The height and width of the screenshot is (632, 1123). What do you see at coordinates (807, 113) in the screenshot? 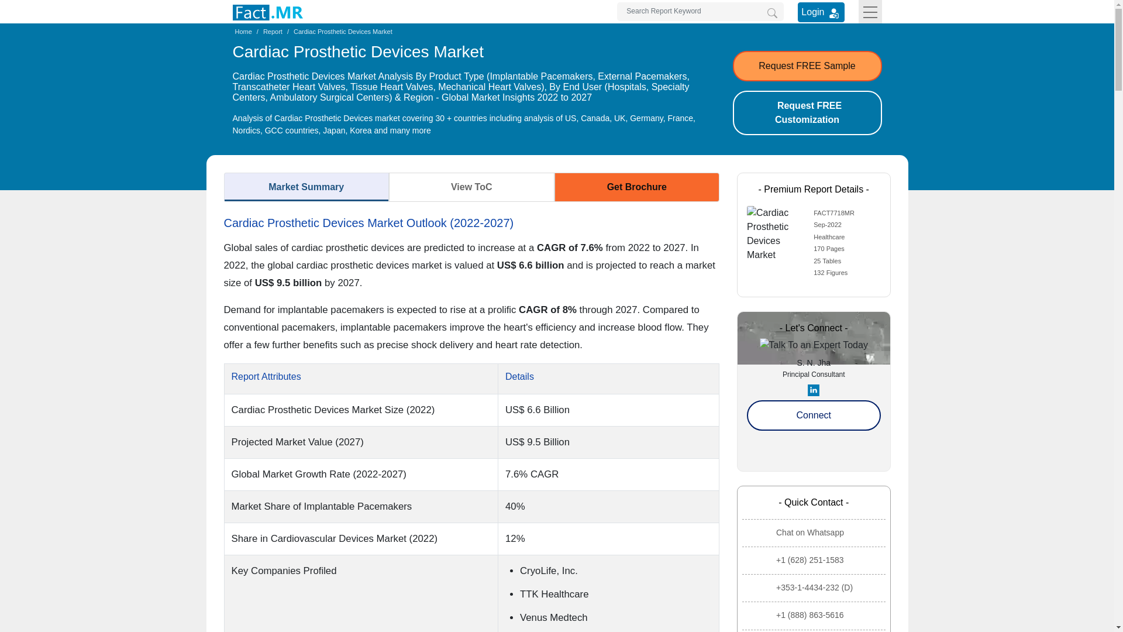
I see `Request FREE Customization` at bounding box center [807, 113].